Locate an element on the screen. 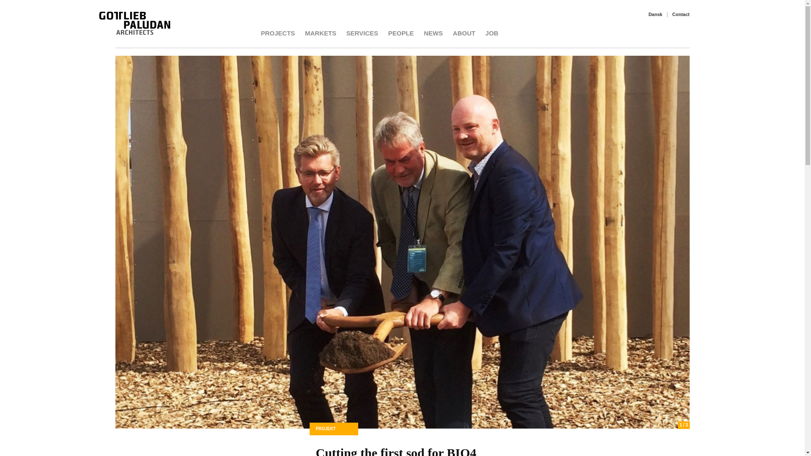 The image size is (811, 456). PEOPLE is located at coordinates (401, 33).